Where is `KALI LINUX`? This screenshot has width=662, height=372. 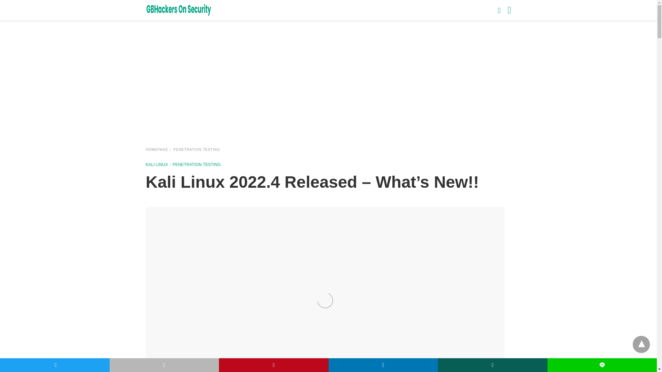
KALI LINUX is located at coordinates (157, 164).